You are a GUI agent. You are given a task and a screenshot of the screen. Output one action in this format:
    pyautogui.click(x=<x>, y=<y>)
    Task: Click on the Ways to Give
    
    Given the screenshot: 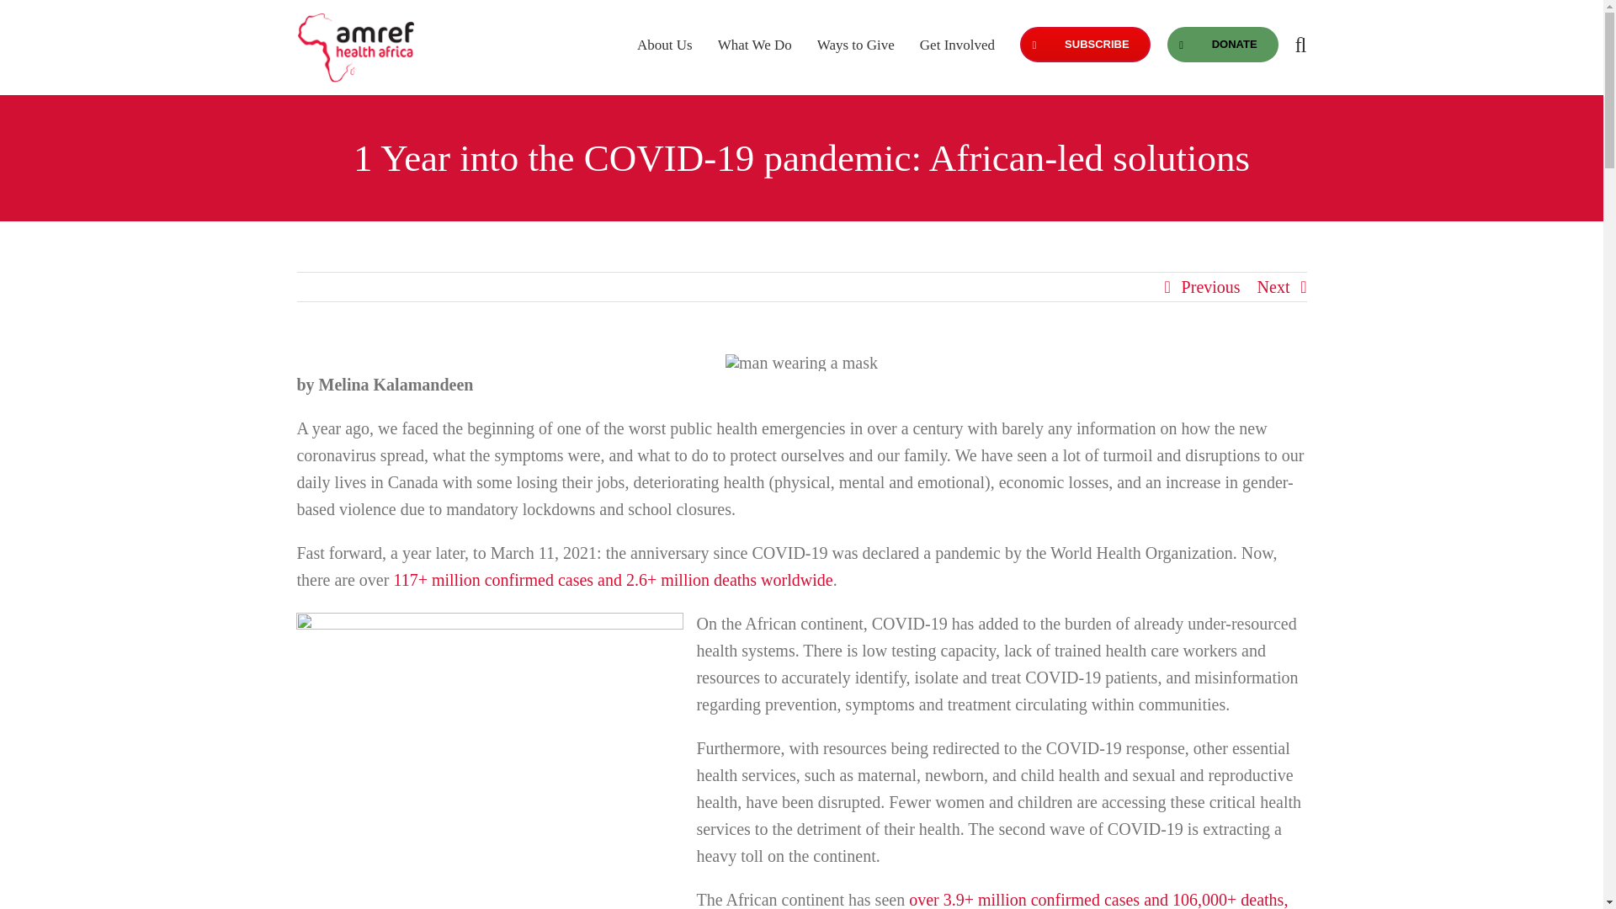 What is the action you would take?
    pyautogui.click(x=856, y=44)
    